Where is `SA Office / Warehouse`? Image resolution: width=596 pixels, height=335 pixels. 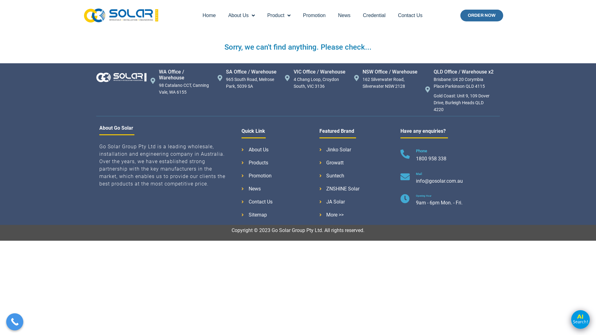 SA Office / Warehouse is located at coordinates (251, 72).